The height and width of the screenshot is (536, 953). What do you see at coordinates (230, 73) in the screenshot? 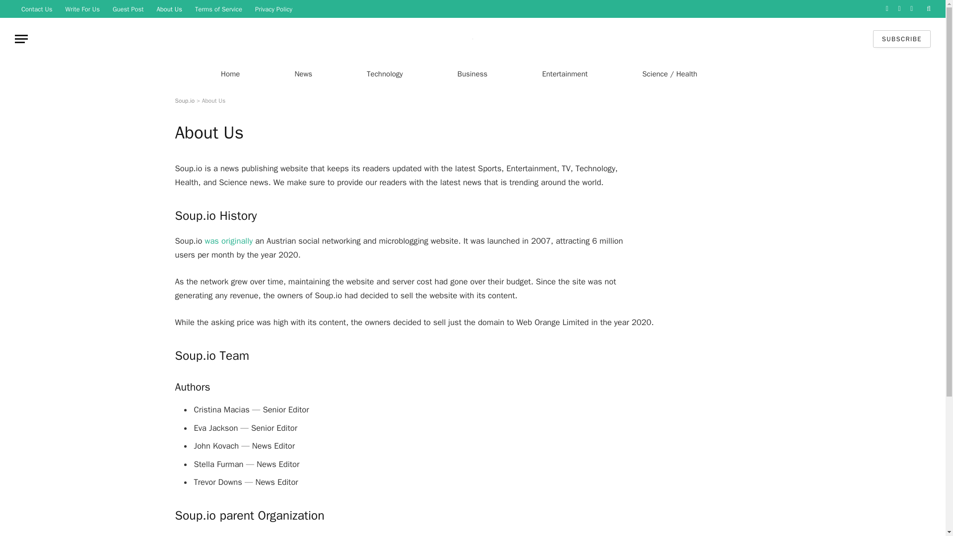
I see `Home` at bounding box center [230, 73].